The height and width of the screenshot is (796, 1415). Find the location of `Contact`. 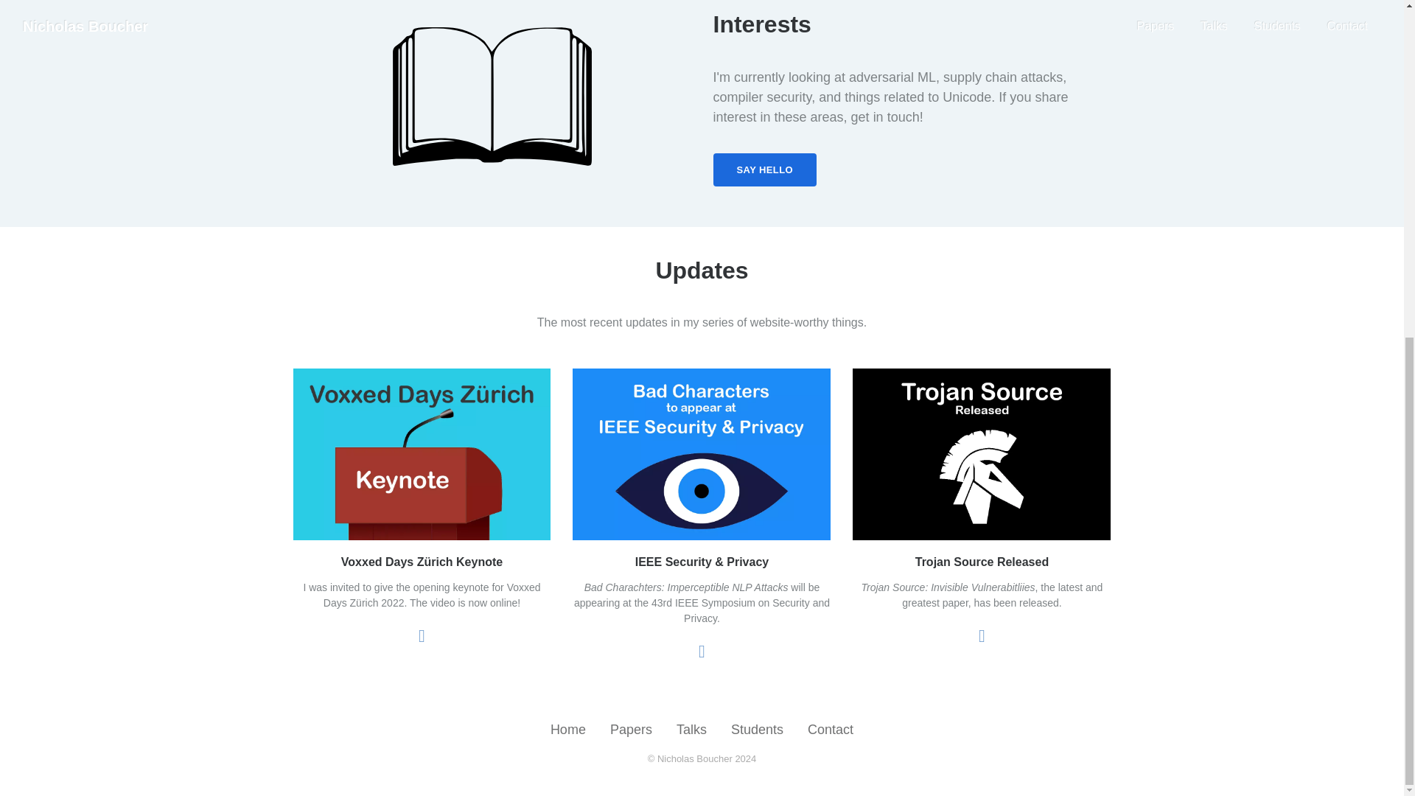

Contact is located at coordinates (830, 730).